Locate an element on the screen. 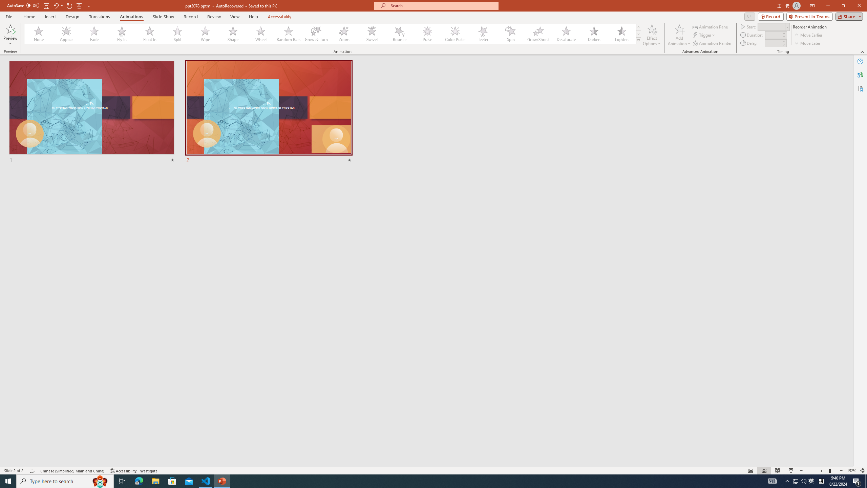 Image resolution: width=867 pixels, height=488 pixels. Spin is located at coordinates (510, 34).